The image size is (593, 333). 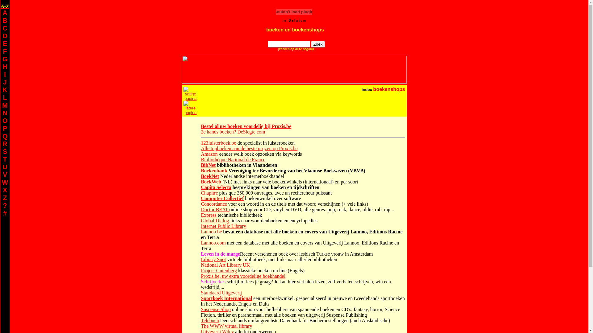 I want to click on Standaard Uitgeverij, so click(x=221, y=293).